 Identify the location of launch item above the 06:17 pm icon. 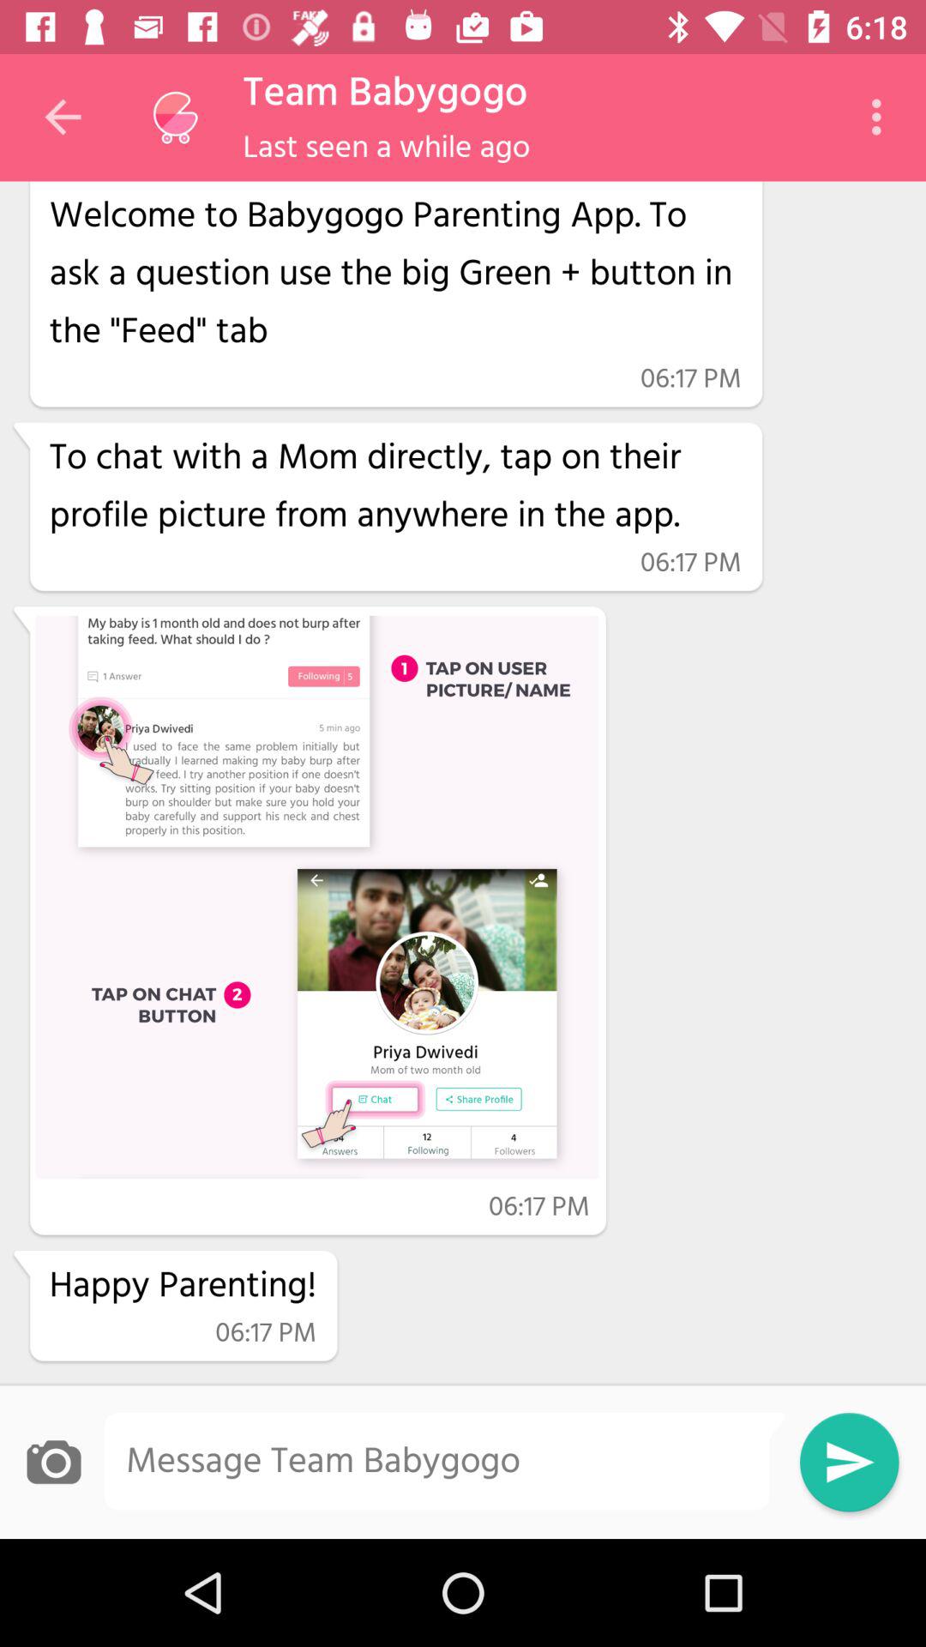
(183, 1287).